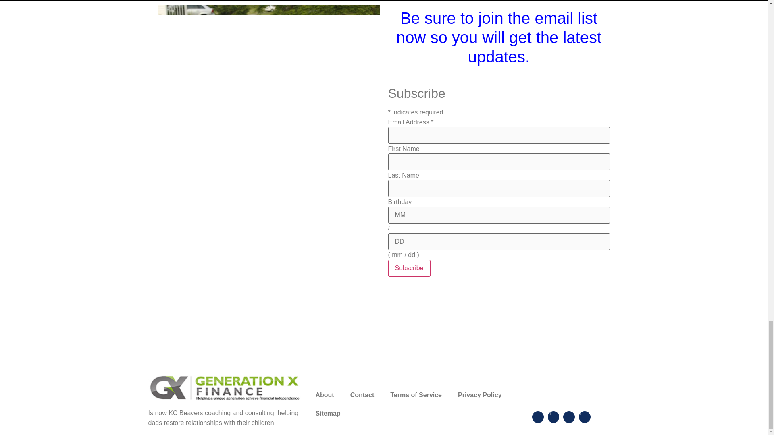 Image resolution: width=774 pixels, height=435 pixels. Describe the element at coordinates (416, 395) in the screenshot. I see `Terms of Service` at that location.